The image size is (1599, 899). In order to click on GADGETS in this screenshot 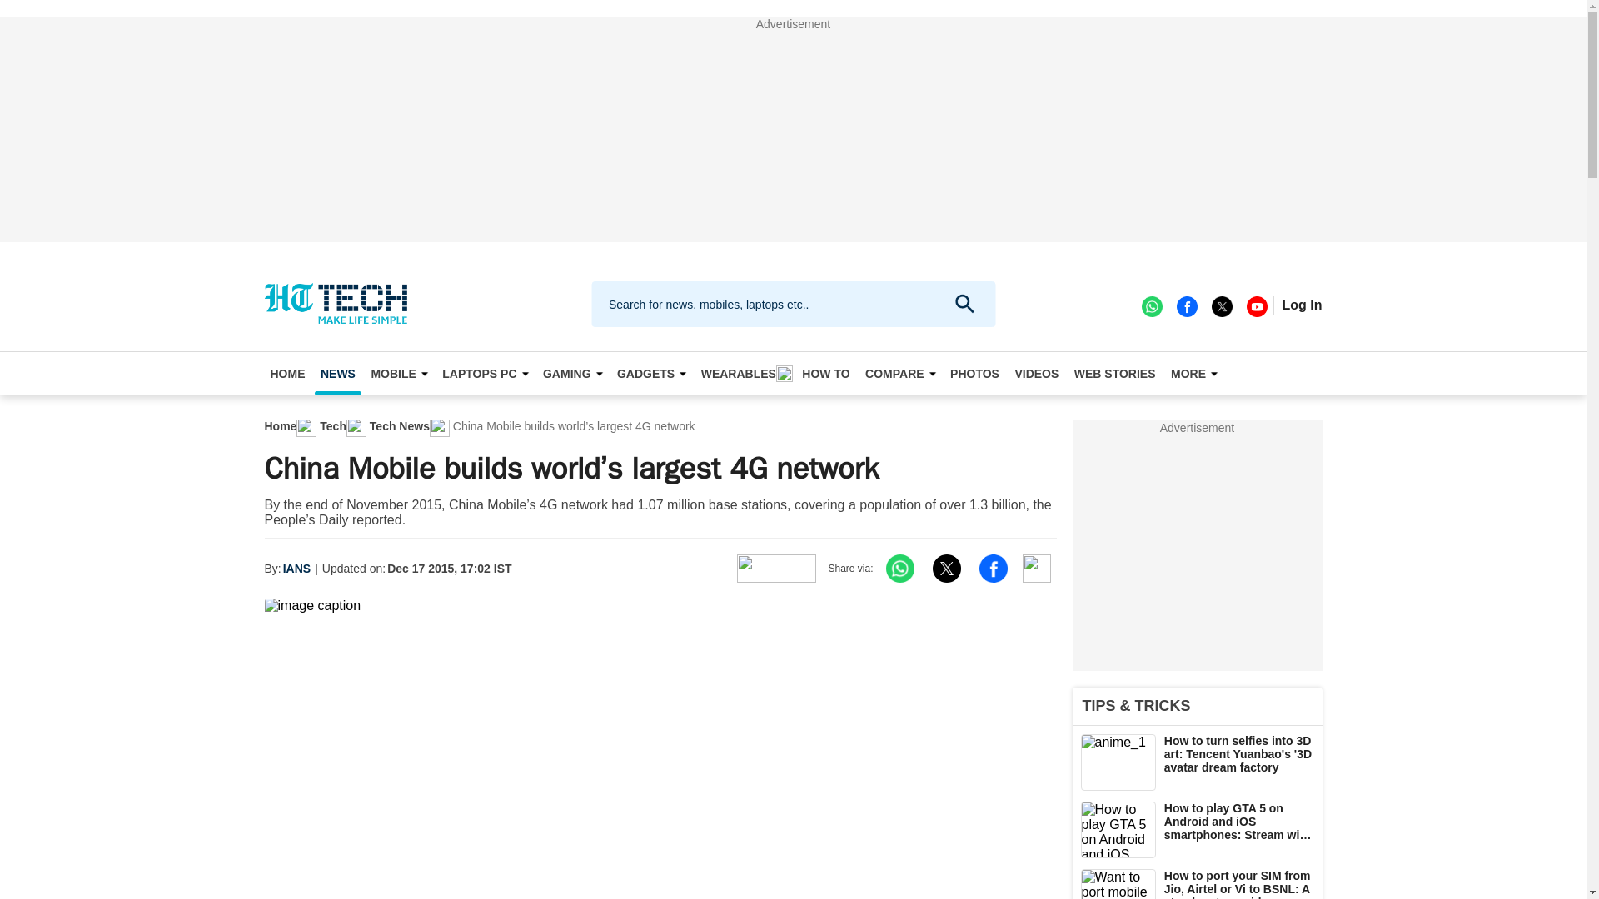, I will do `click(650, 374)`.